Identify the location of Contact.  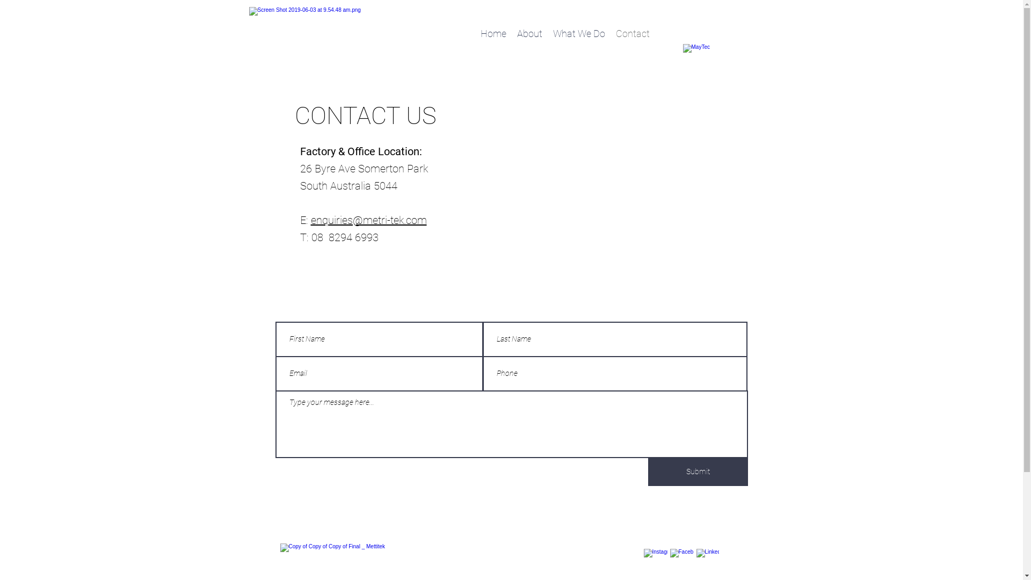
(633, 33).